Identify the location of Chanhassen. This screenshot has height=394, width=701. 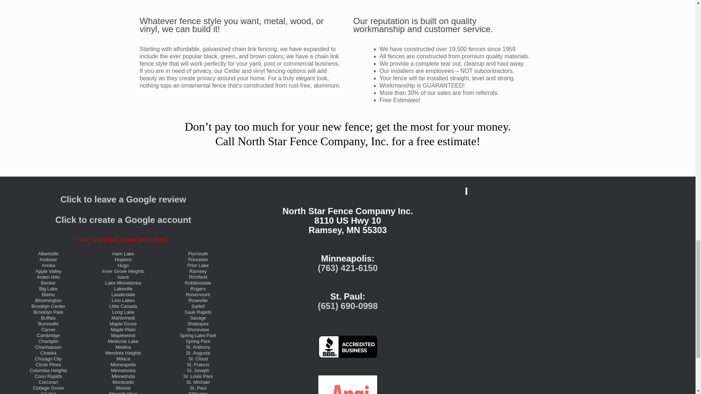
(48, 347).